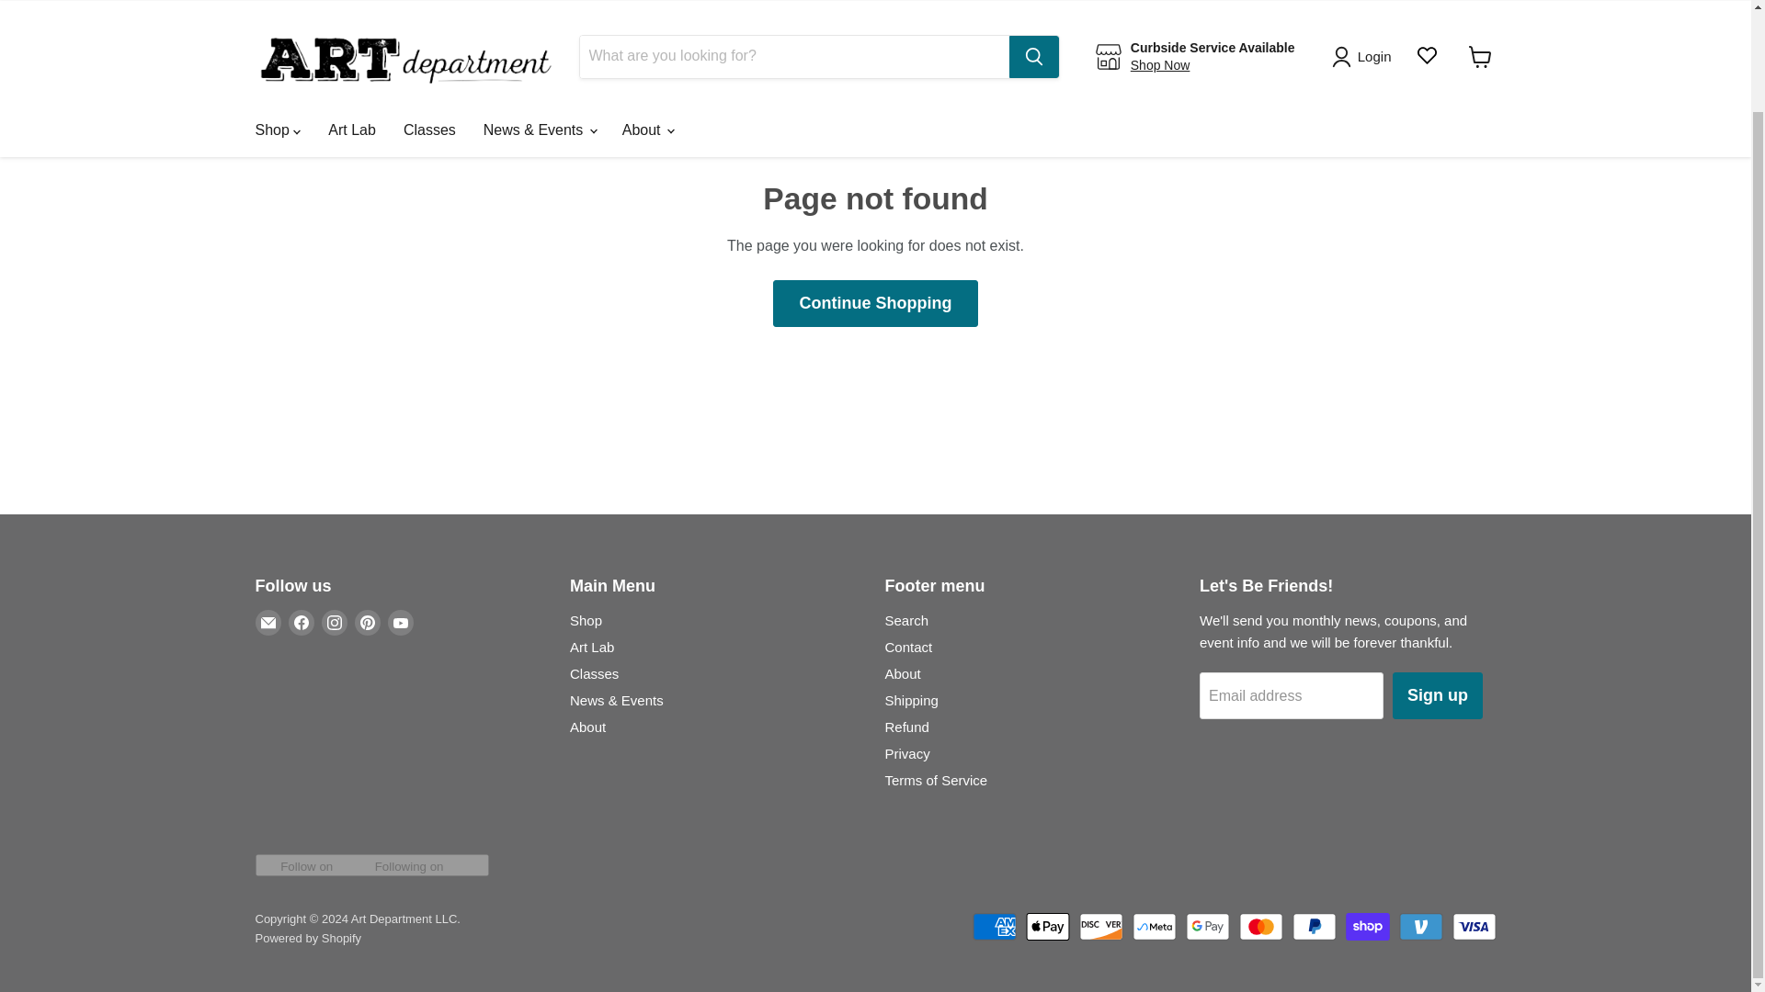 This screenshot has height=992, width=1765. I want to click on Shop Now, so click(1160, 3).